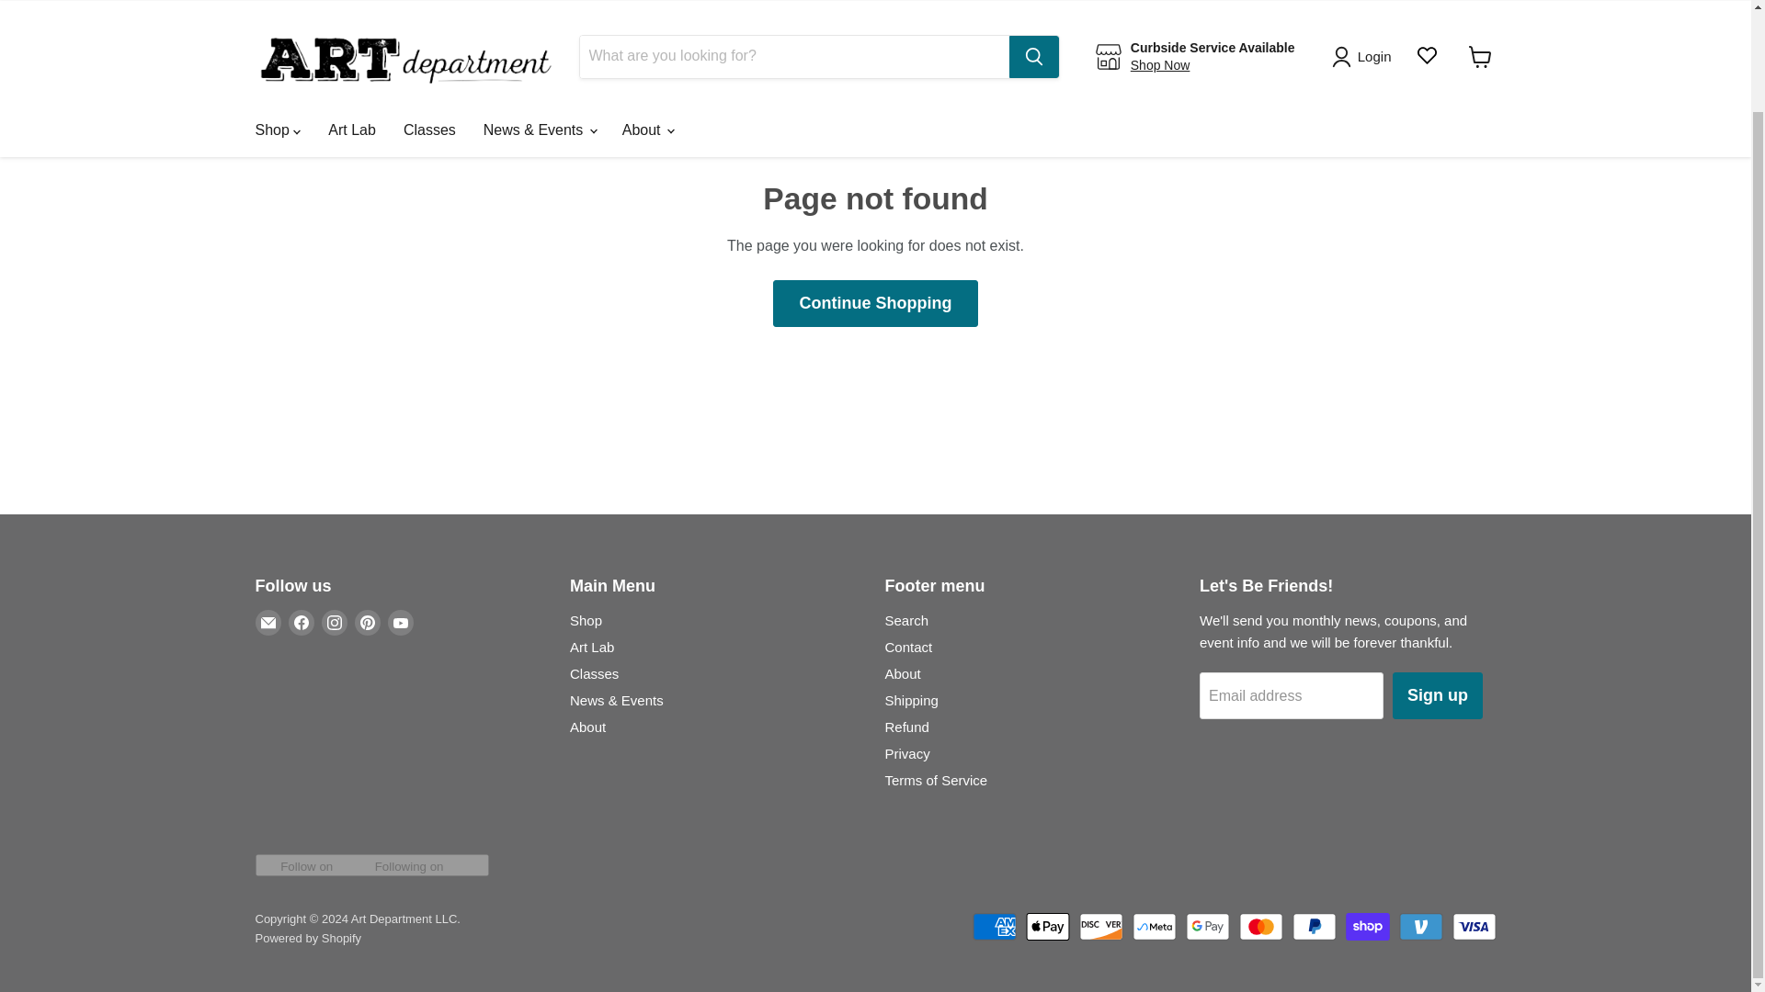 This screenshot has height=992, width=1765. I want to click on Shop Now, so click(1160, 3).